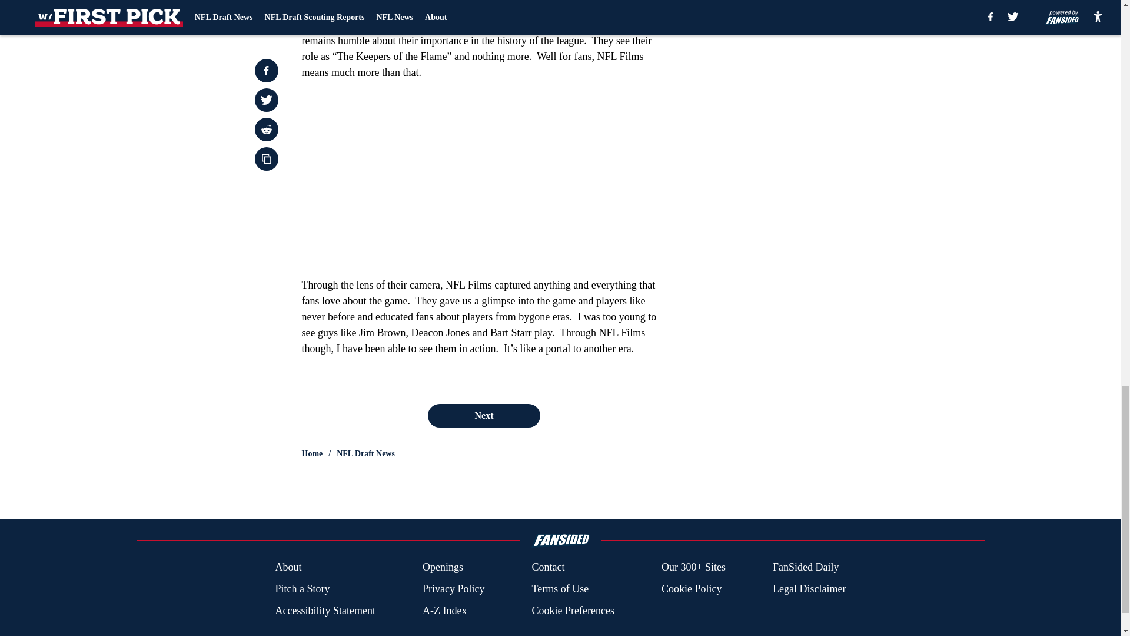  What do you see at coordinates (809, 589) in the screenshot?
I see `Legal Disclaimer` at bounding box center [809, 589].